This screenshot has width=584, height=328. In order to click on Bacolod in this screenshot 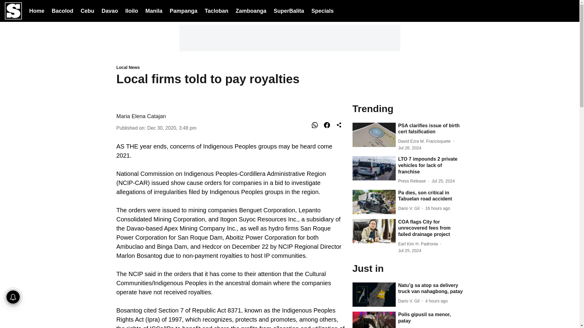, I will do `click(63, 10)`.